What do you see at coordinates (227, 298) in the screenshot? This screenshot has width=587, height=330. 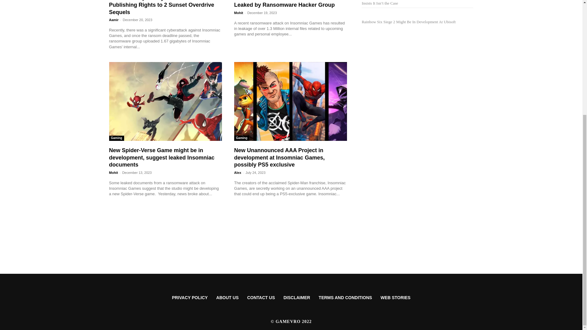 I see `ABOUT US` at bounding box center [227, 298].